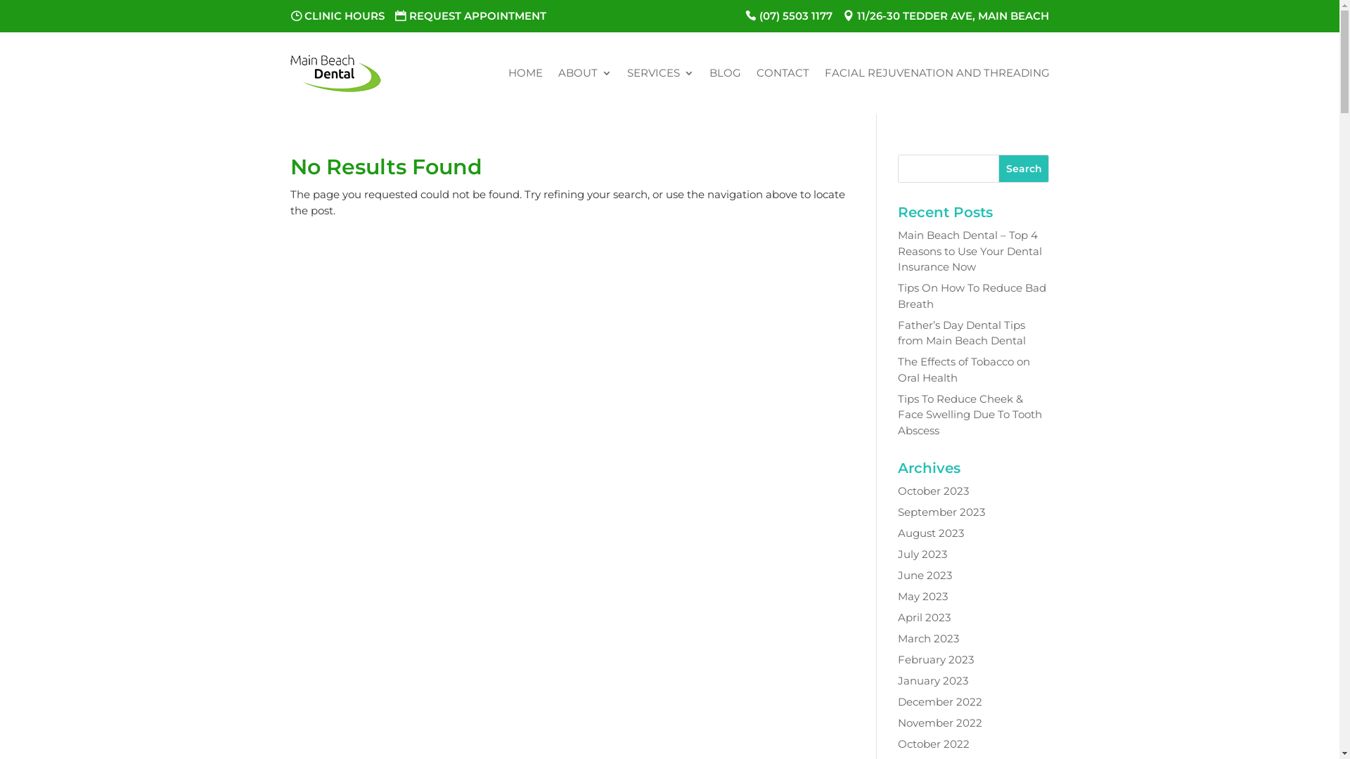 The height and width of the screenshot is (759, 1350). Describe the element at coordinates (933, 680) in the screenshot. I see `January 2023` at that location.